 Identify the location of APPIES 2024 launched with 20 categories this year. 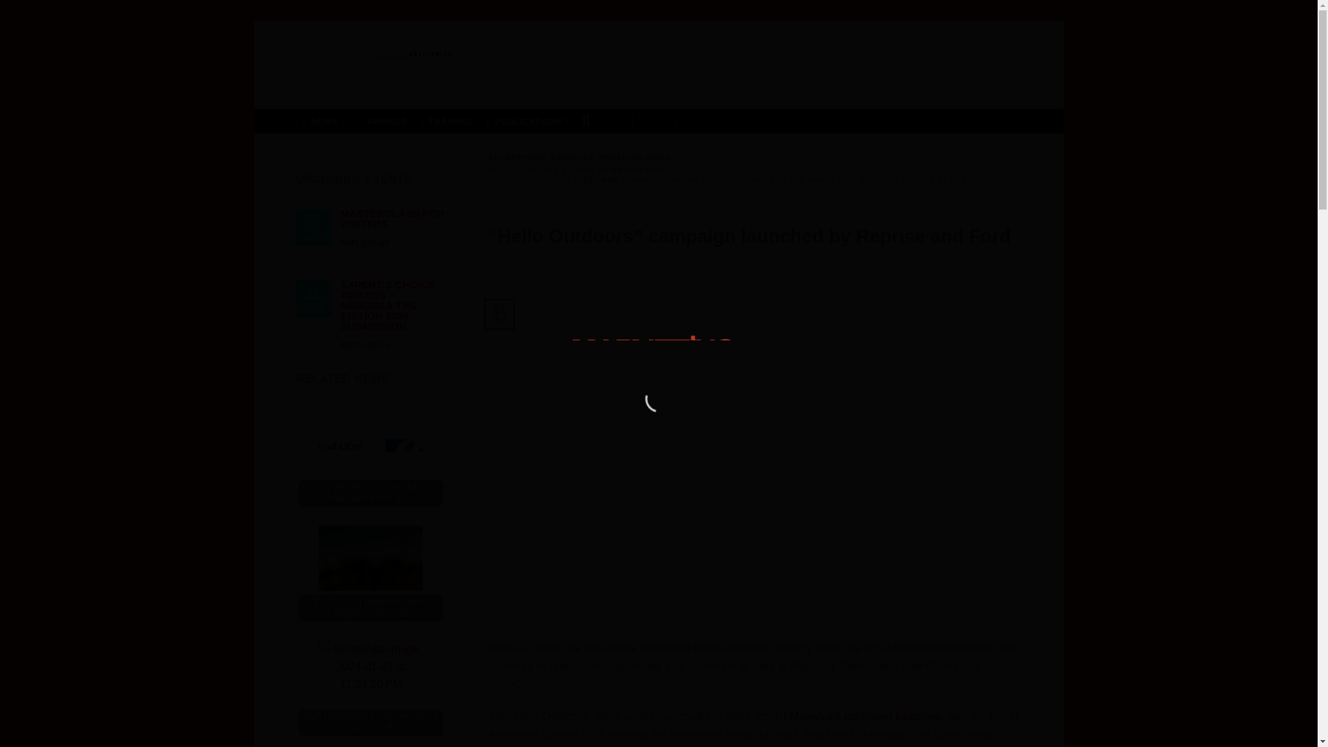
(370, 578).